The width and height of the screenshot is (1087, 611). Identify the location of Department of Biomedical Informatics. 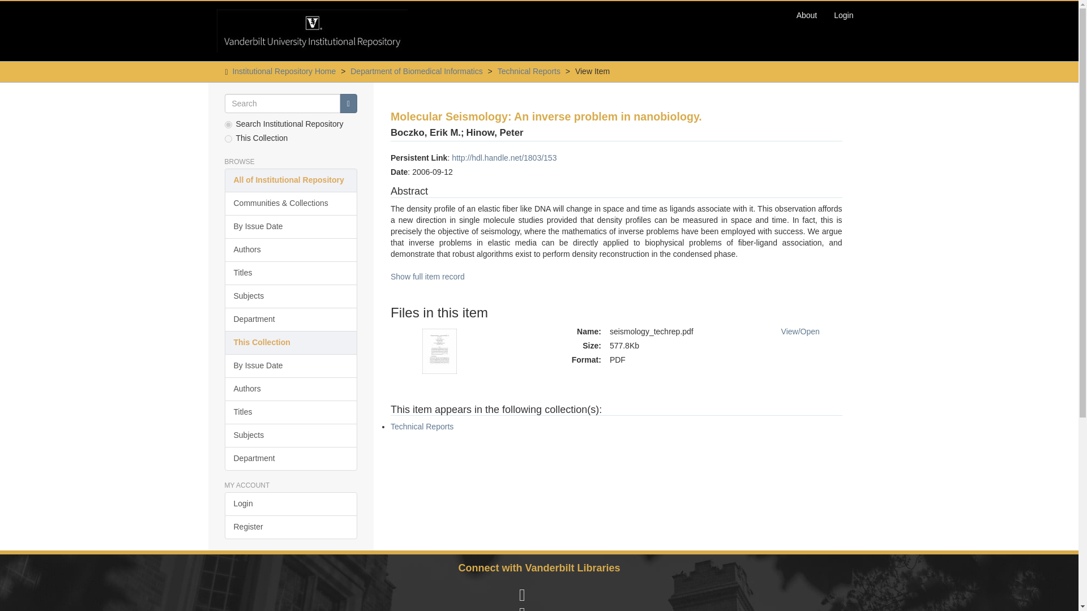
(416, 71).